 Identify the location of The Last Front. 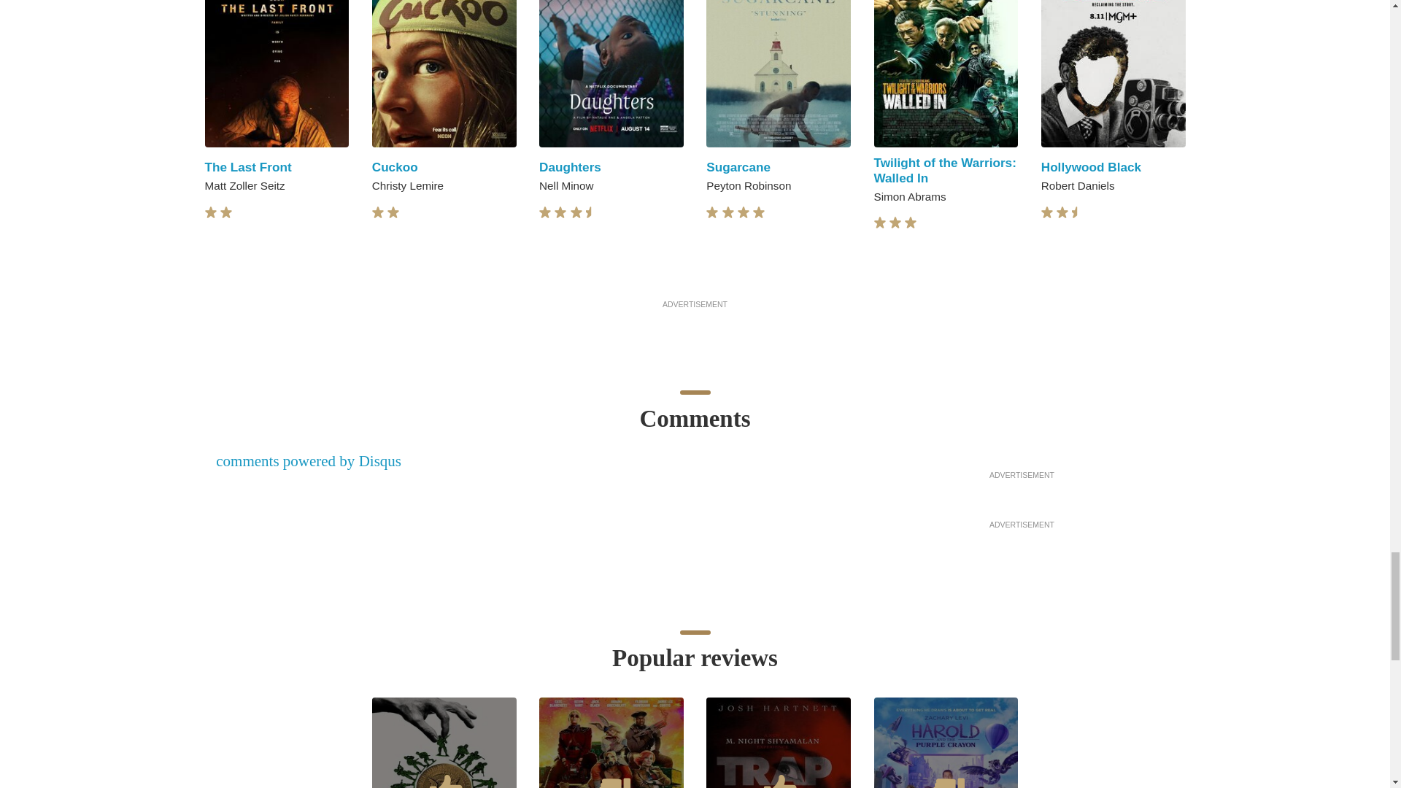
(248, 166).